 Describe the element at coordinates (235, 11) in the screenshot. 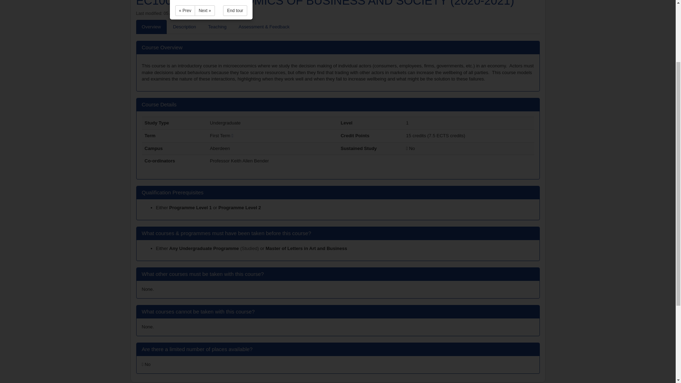

I see `End tour` at that location.